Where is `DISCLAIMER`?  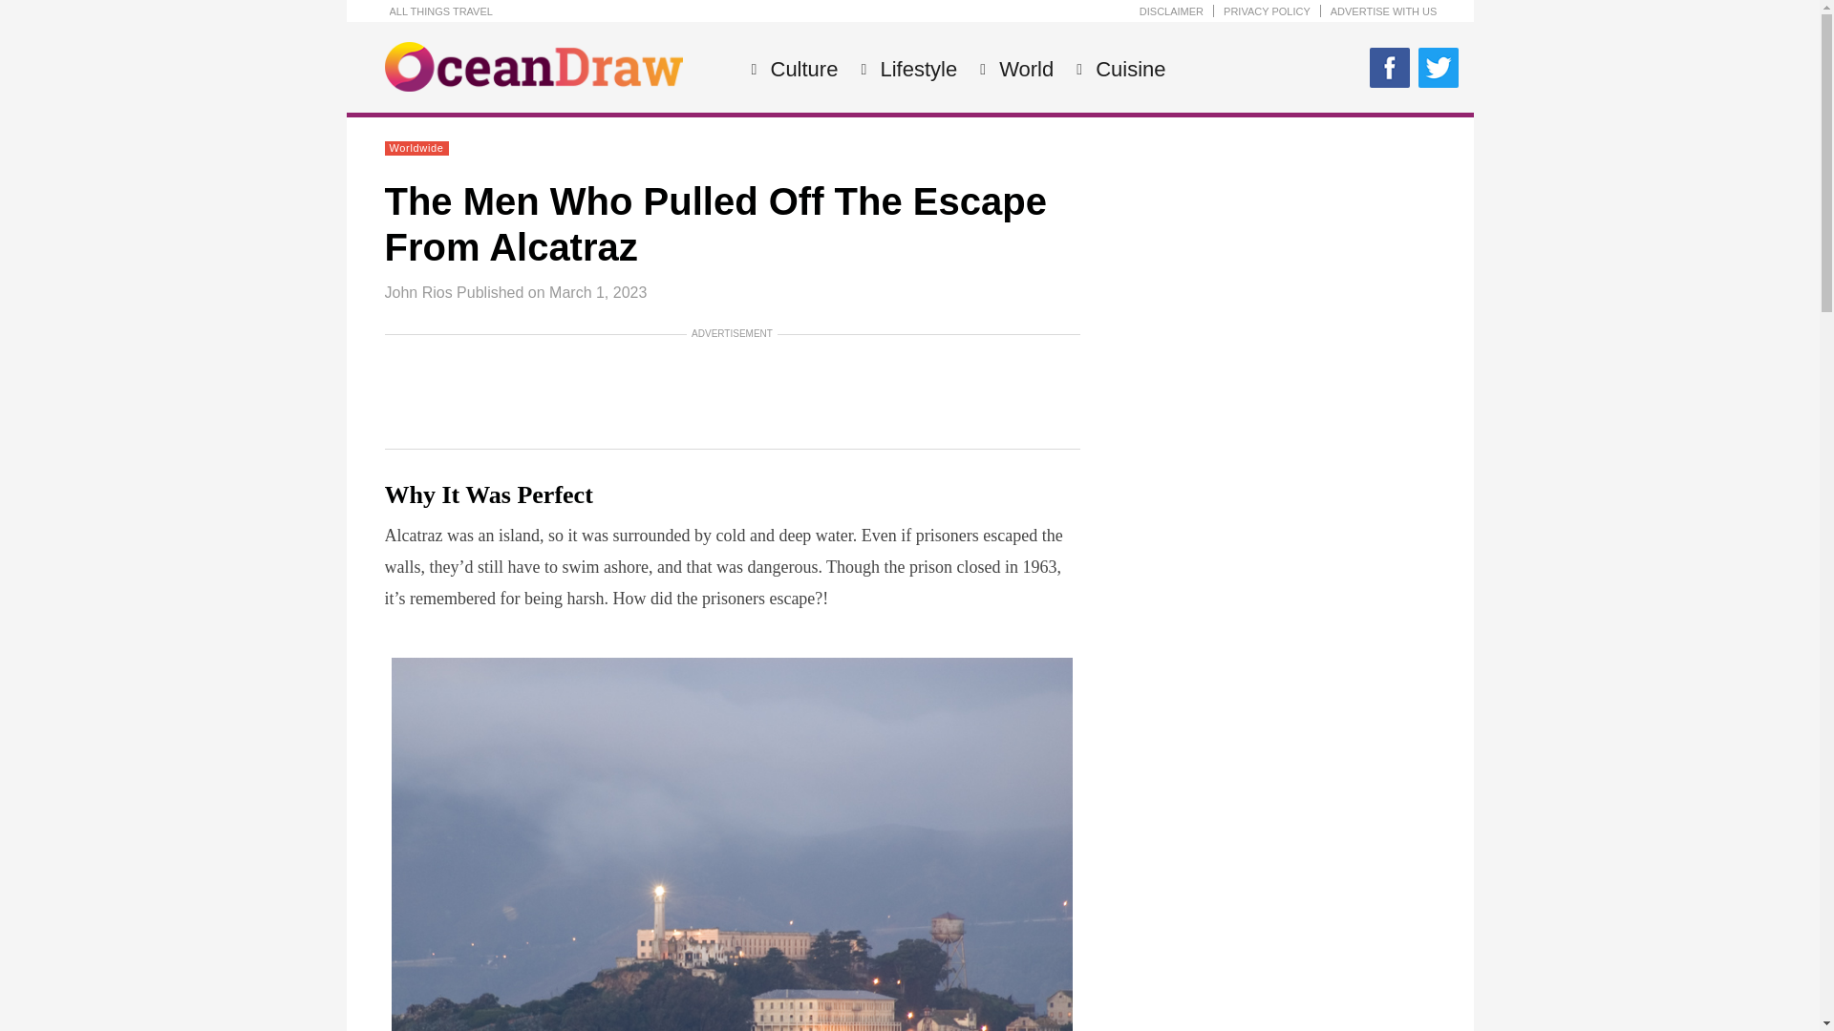
DISCLAIMER is located at coordinates (1171, 11).